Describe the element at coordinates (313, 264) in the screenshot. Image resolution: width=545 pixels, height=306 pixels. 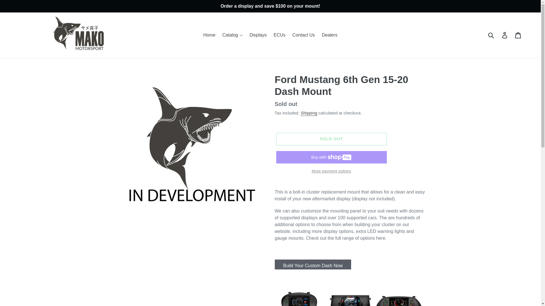
I see `Build Your Custom Dash Now` at that location.